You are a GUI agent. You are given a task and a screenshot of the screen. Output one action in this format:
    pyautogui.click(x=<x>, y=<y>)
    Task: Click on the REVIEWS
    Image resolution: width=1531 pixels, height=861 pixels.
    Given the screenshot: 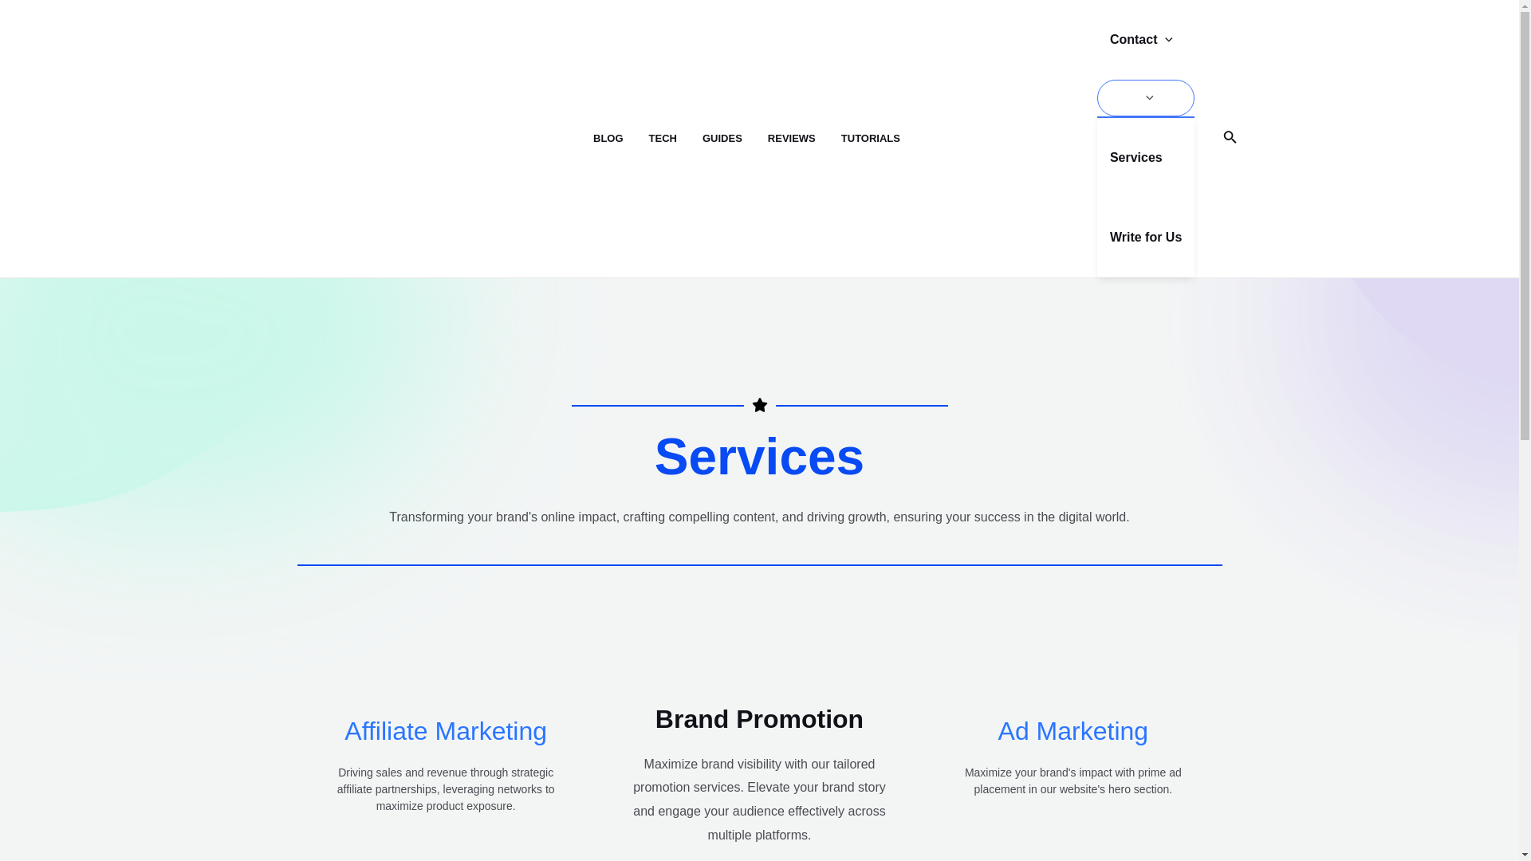 What is the action you would take?
    pyautogui.click(x=804, y=139)
    